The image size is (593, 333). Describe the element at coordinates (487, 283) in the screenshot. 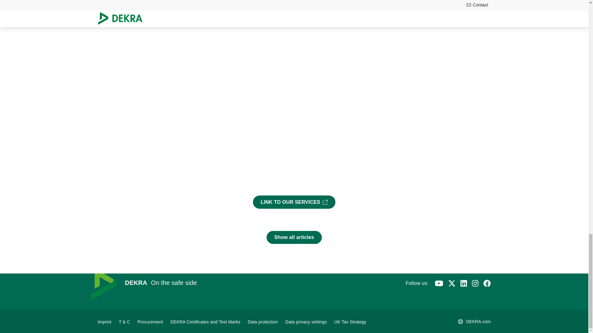

I see `facebook` at that location.